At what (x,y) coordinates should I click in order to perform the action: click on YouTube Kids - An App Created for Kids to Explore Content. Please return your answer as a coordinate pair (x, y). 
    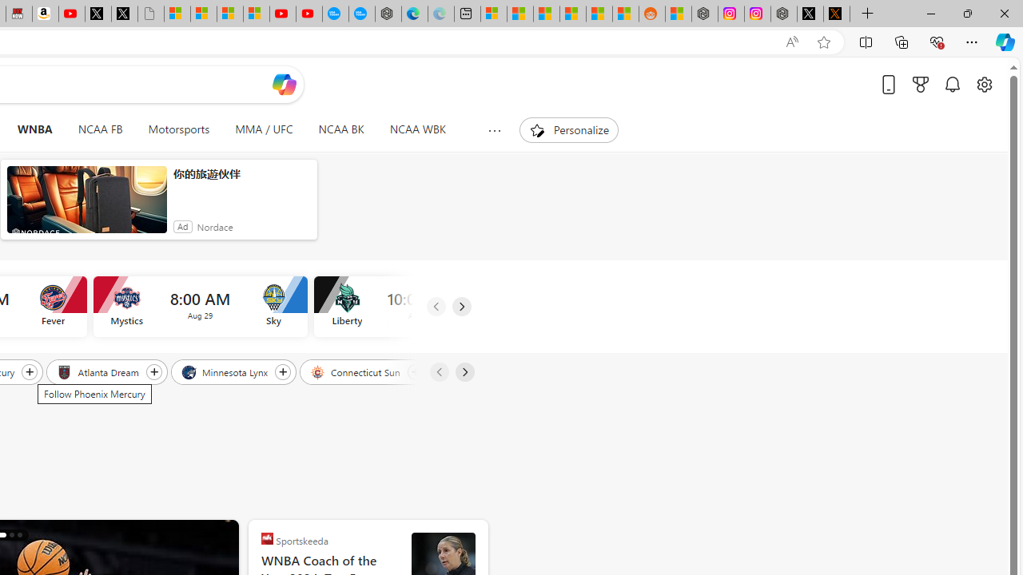
    Looking at the image, I should click on (309, 14).